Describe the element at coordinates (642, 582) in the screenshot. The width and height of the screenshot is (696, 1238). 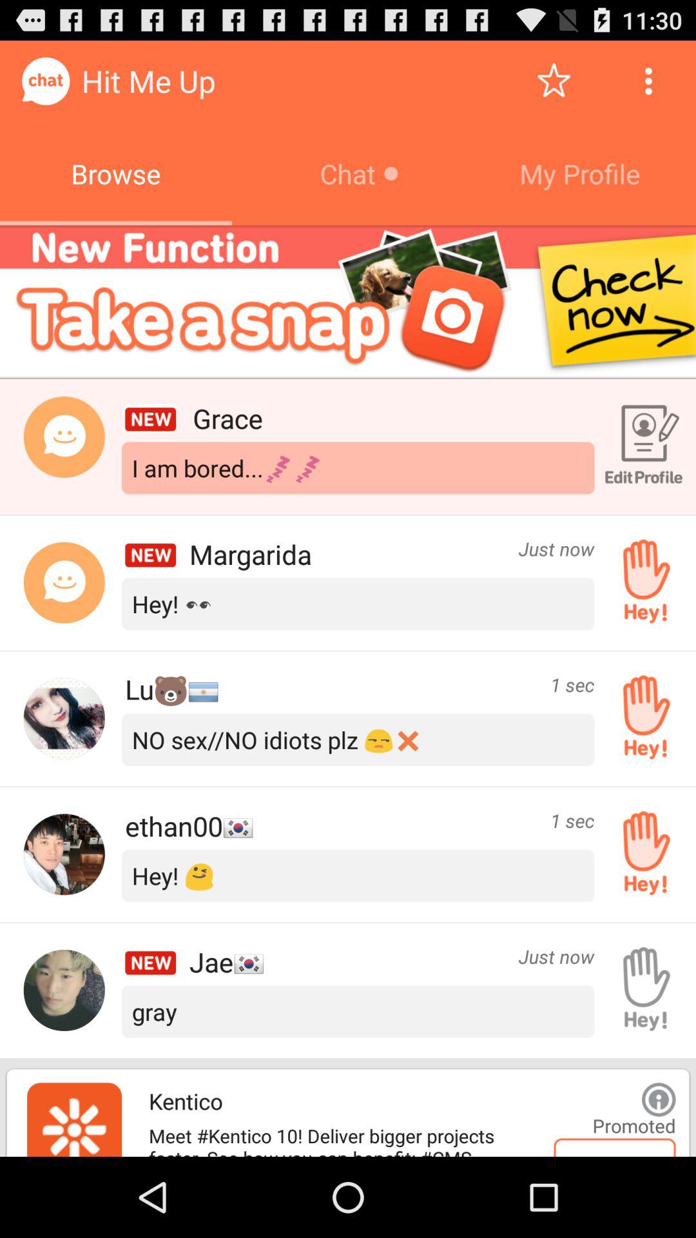
I see `send hey` at that location.